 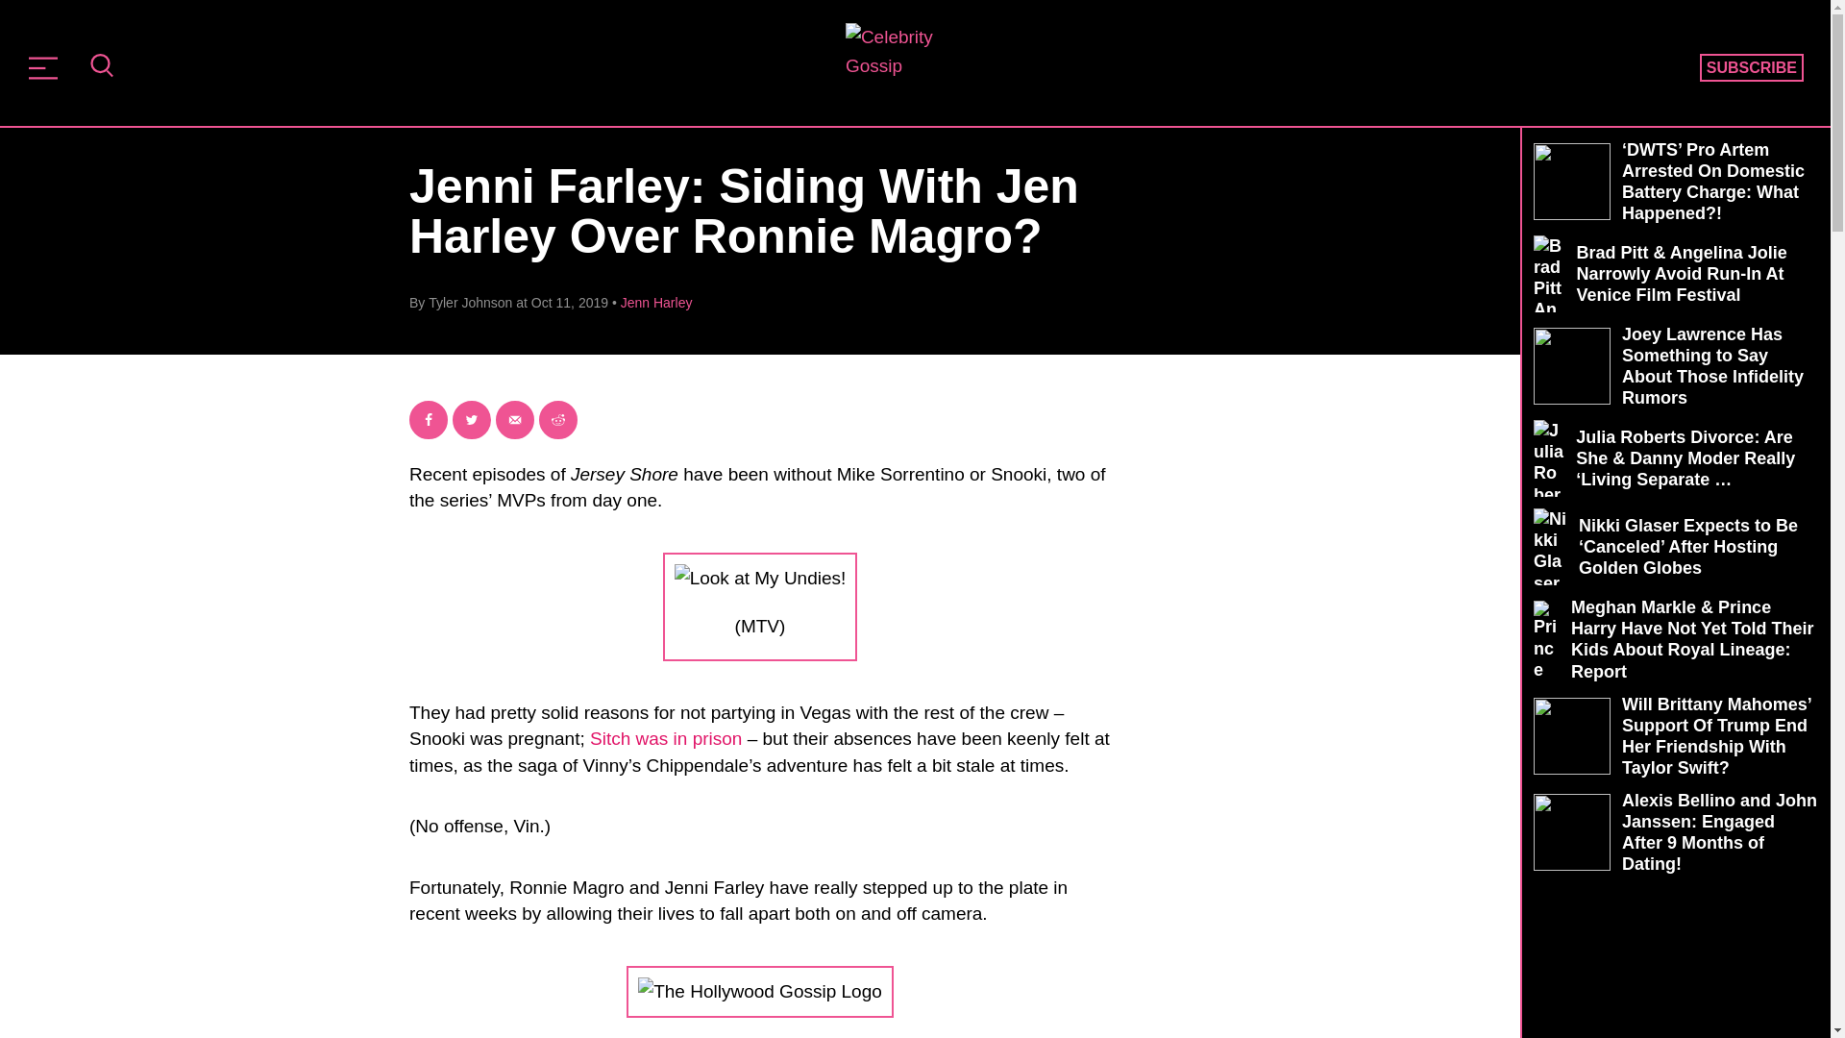 What do you see at coordinates (656, 302) in the screenshot?
I see `Jenn Harley` at bounding box center [656, 302].